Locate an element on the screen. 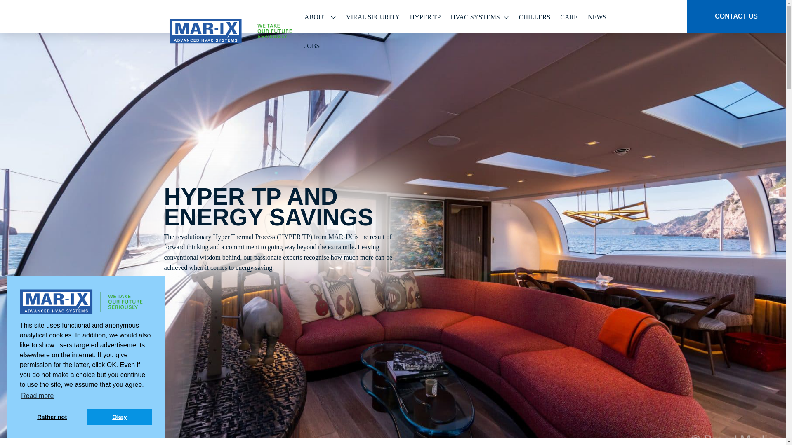 Image resolution: width=792 pixels, height=445 pixels. JOBS is located at coordinates (312, 45).